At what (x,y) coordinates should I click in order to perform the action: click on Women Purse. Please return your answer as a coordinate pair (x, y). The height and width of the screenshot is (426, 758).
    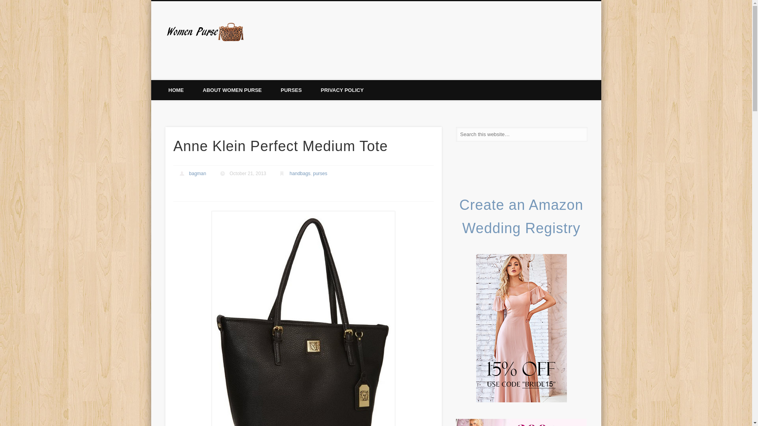
    Looking at the image, I should click on (285, 31).